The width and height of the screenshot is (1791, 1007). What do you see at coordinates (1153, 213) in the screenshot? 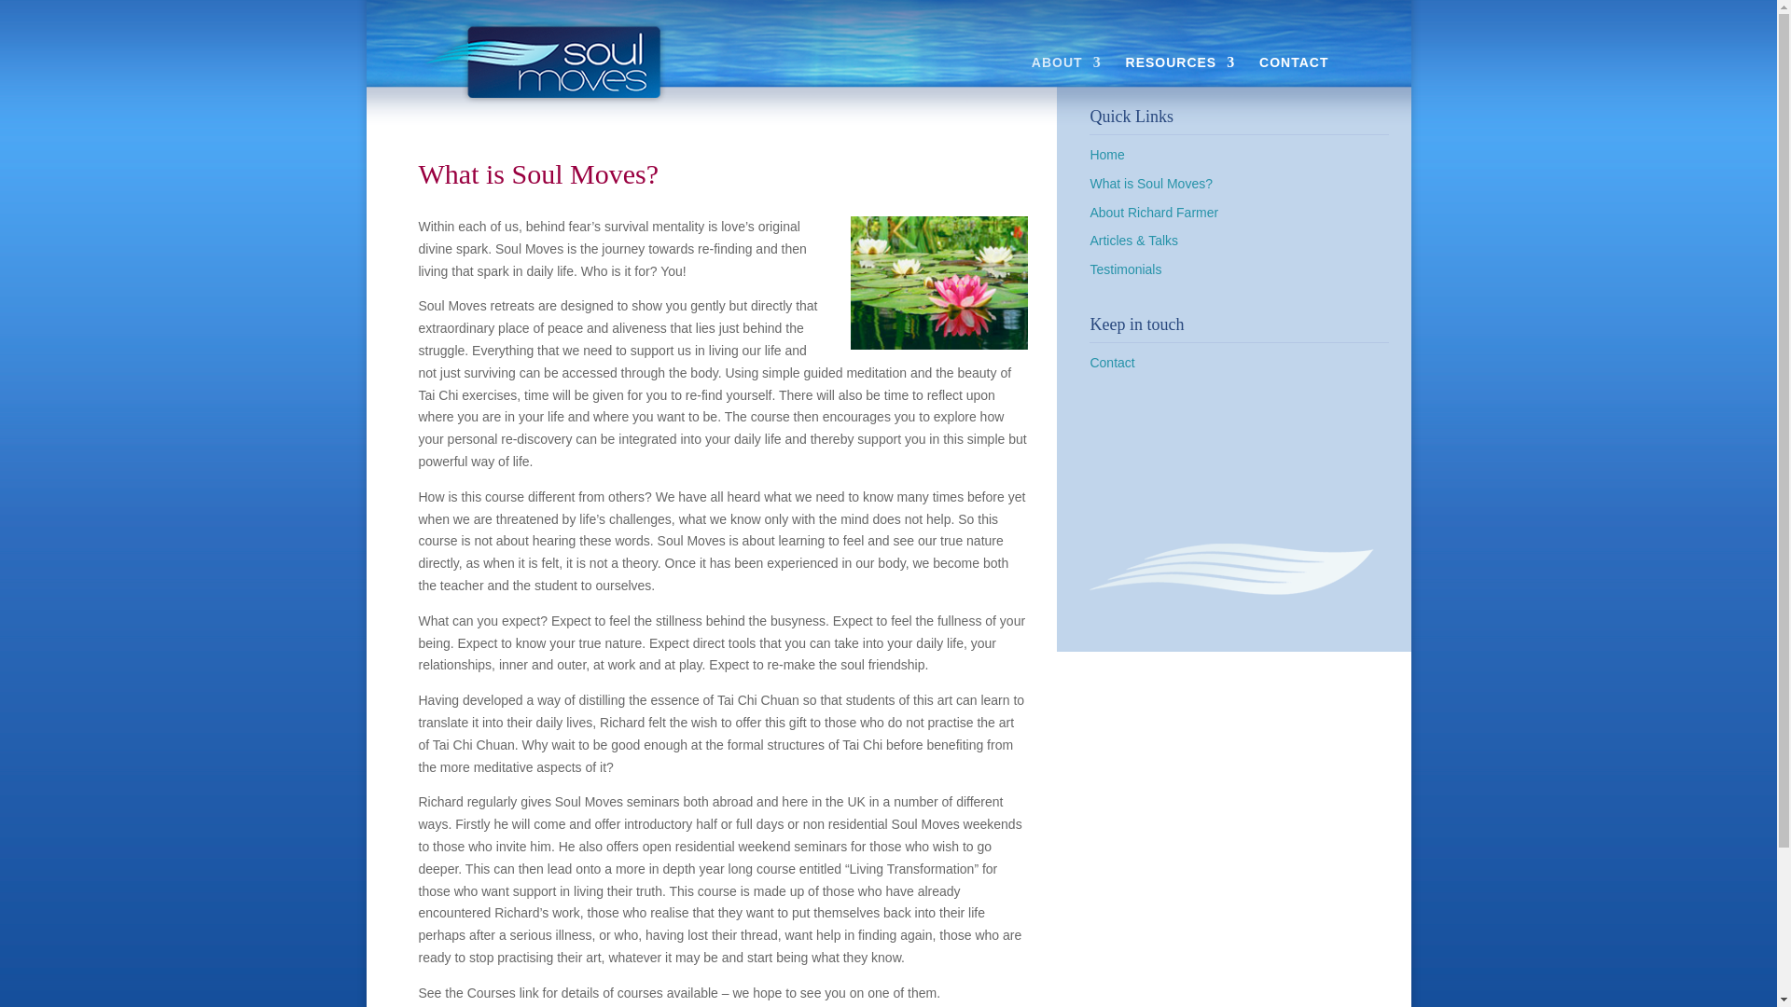
I see `About Richard Farmer` at bounding box center [1153, 213].